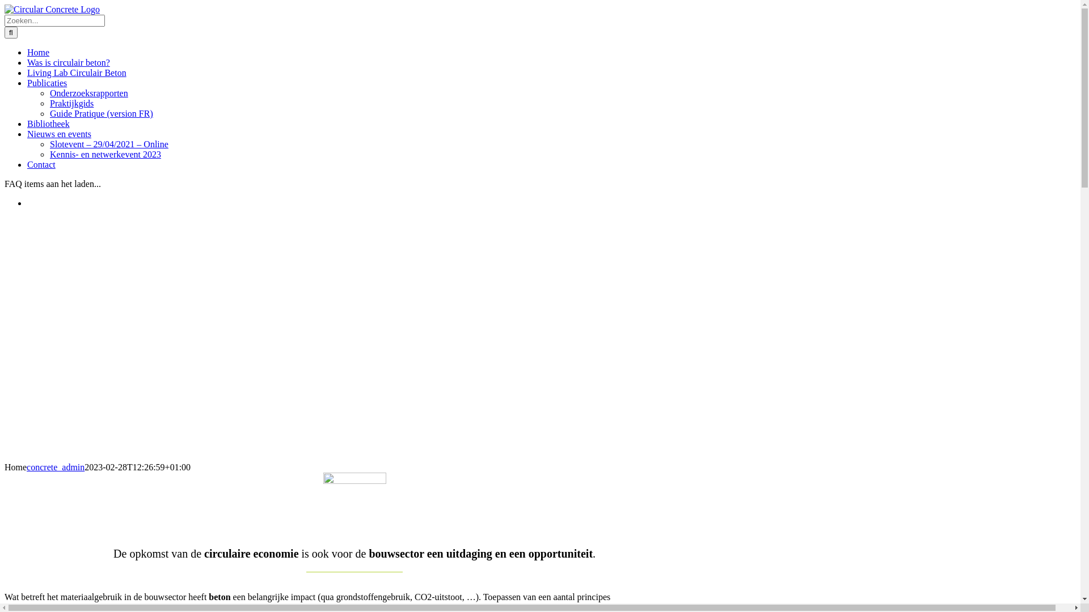 The width and height of the screenshot is (1089, 612). Describe the element at coordinates (5, 5) in the screenshot. I see `Ga naar inhoud` at that location.